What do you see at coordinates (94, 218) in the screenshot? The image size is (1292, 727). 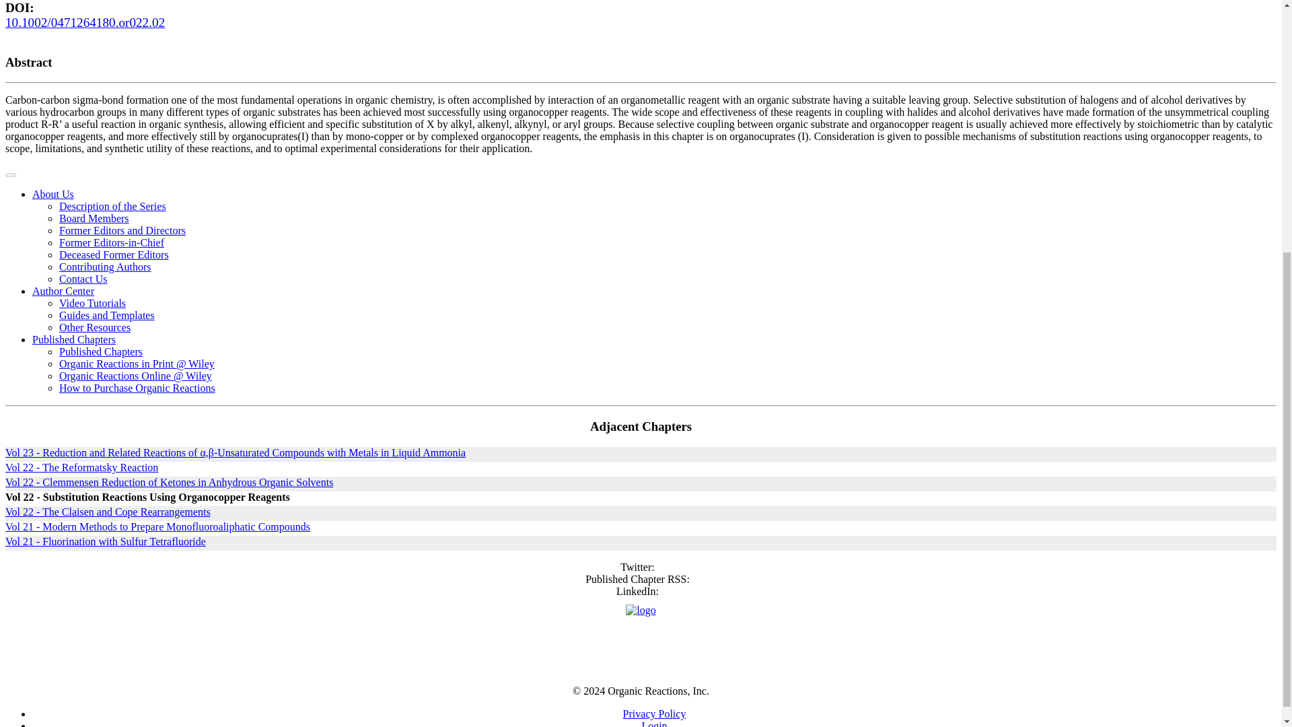 I see `Board Members` at bounding box center [94, 218].